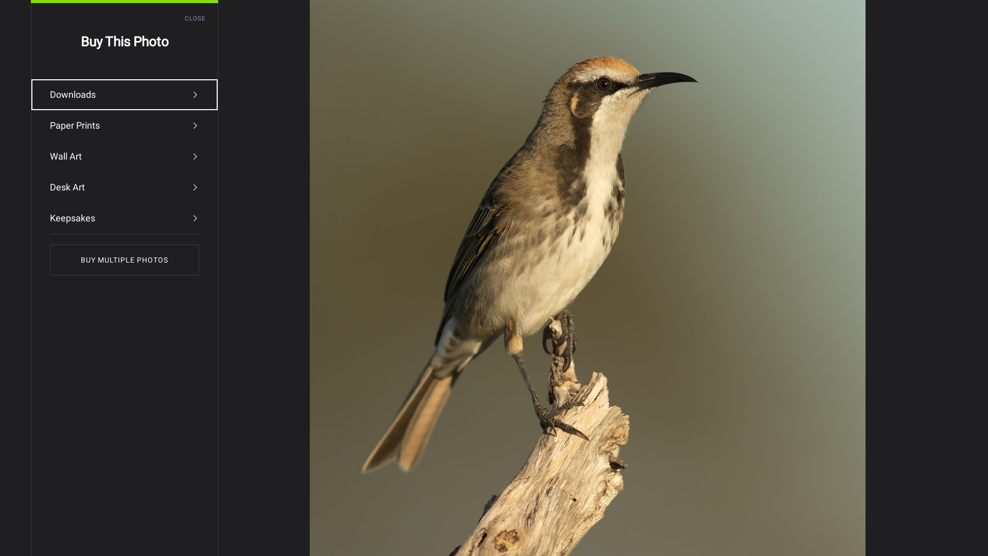 The height and width of the screenshot is (556, 988). Describe the element at coordinates (40, 15) in the screenshot. I see `SmugMug` at that location.